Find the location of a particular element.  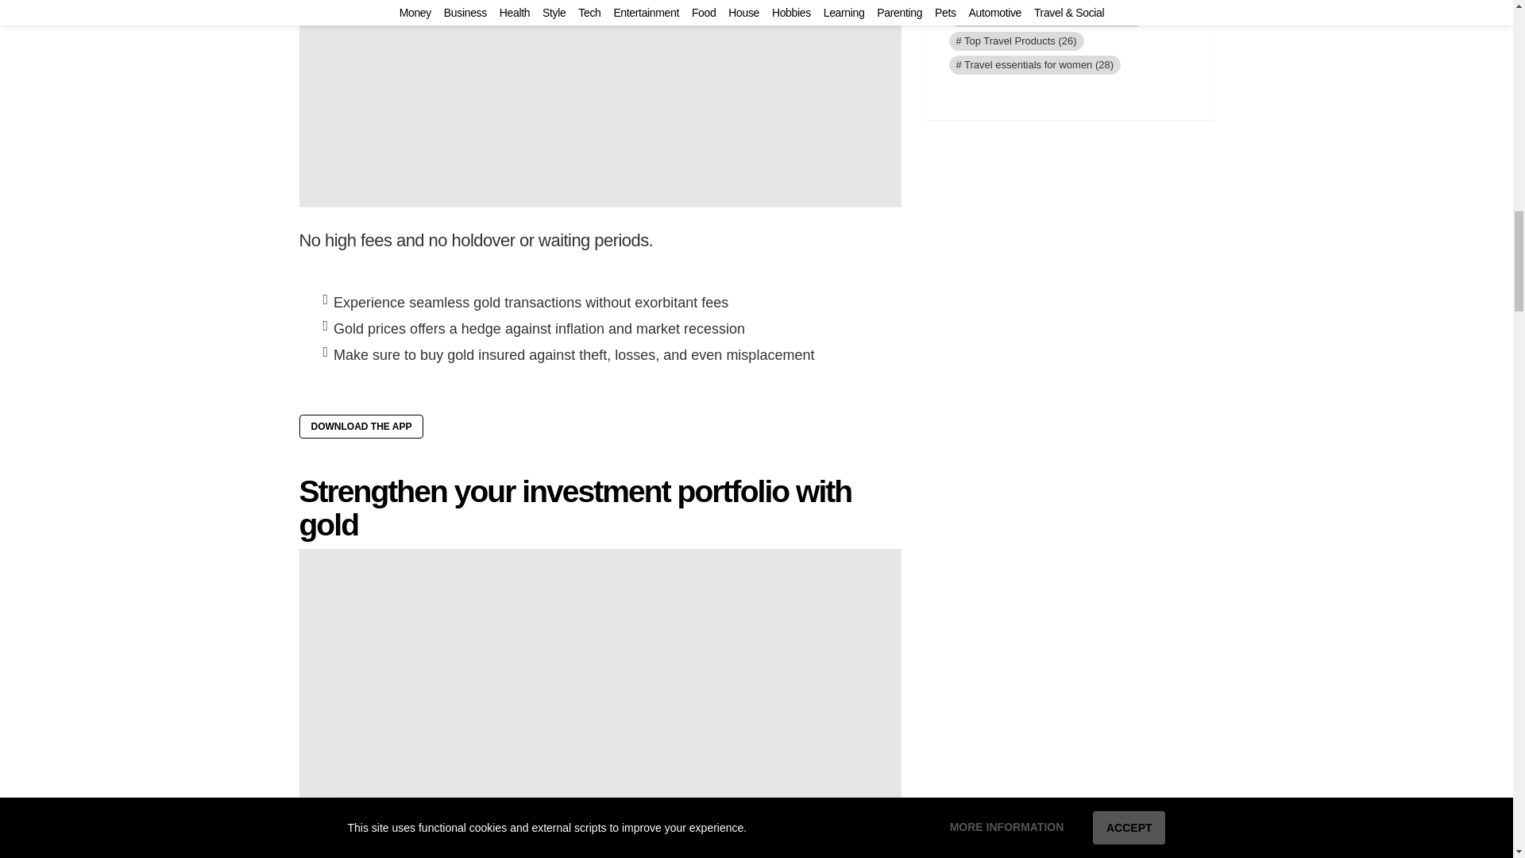

Strengthen your investment portfolio with gold is located at coordinates (575, 508).